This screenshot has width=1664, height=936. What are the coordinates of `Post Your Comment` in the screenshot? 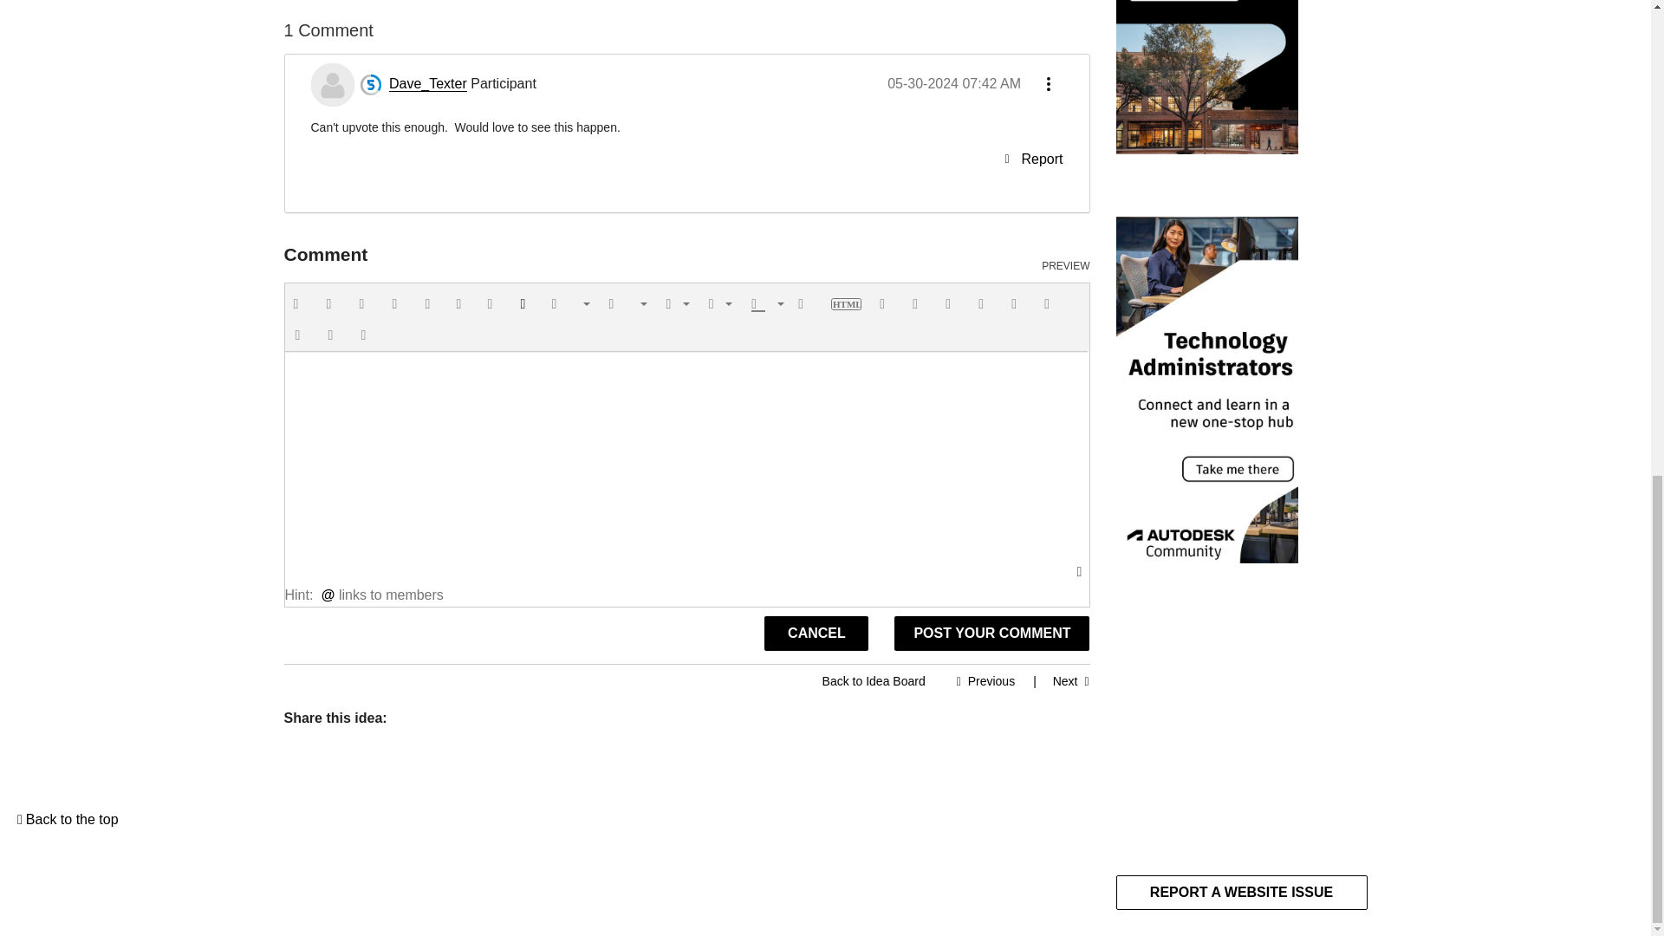 It's located at (991, 633).